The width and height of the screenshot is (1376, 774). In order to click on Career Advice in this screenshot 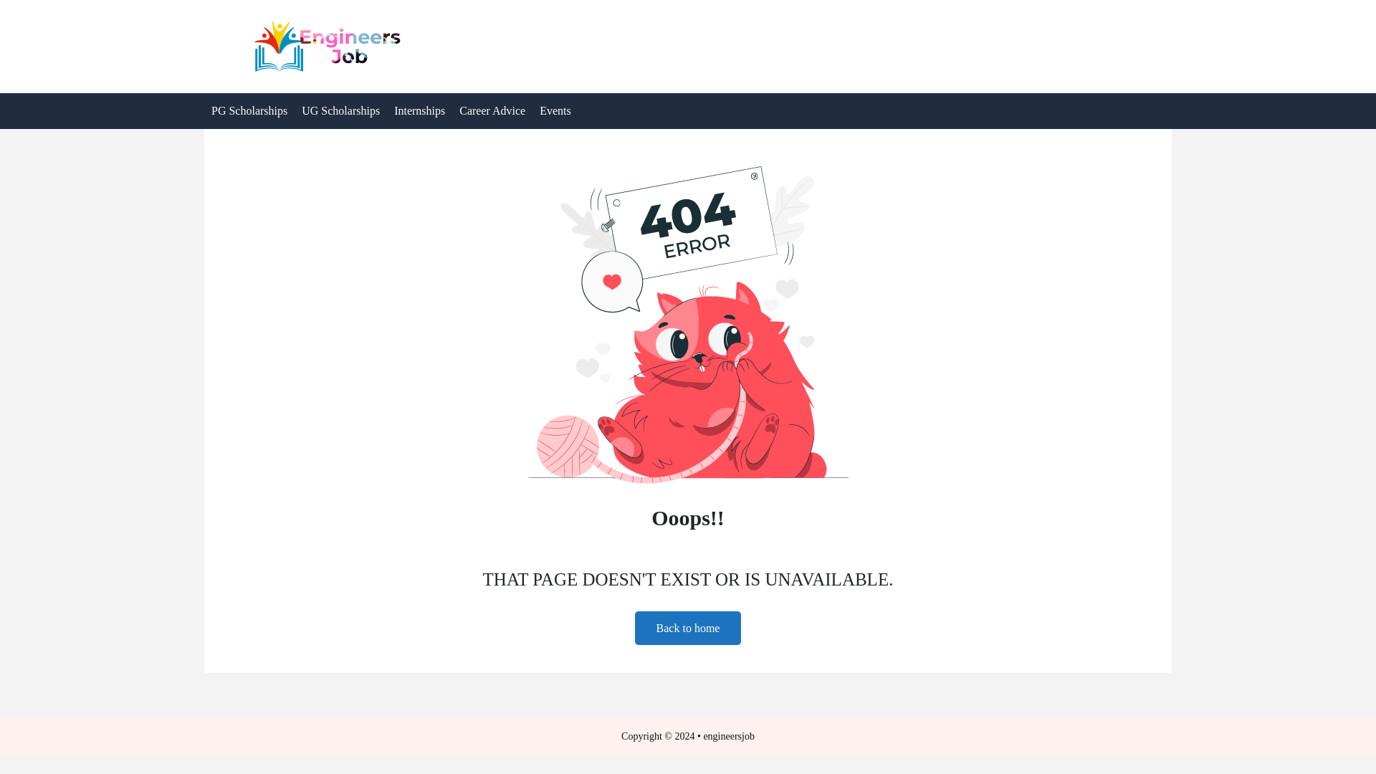, I will do `click(492, 110)`.